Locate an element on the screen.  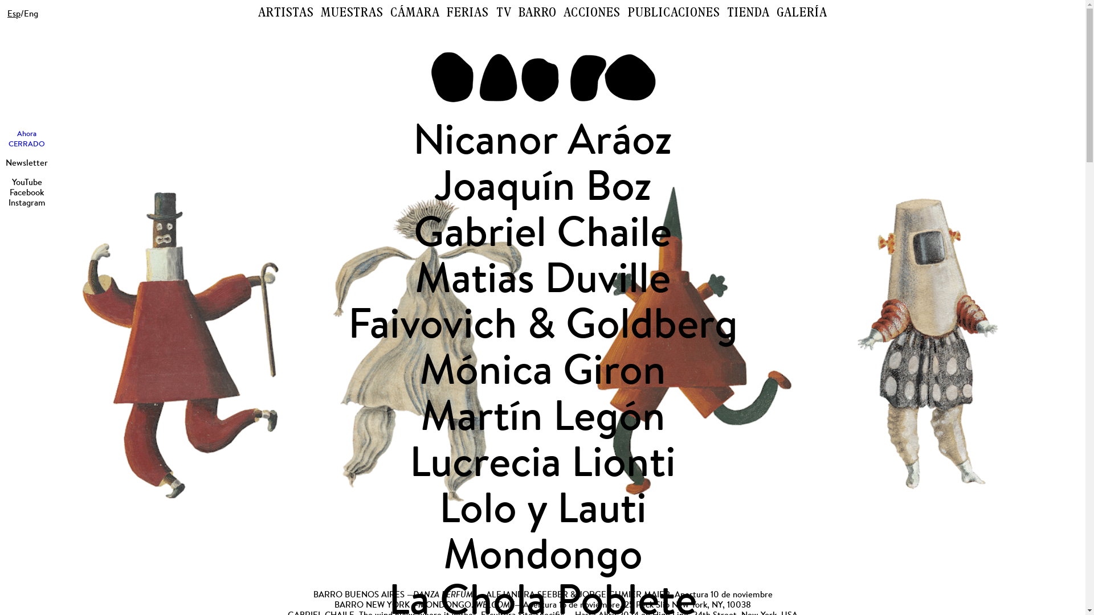
ACCIONES is located at coordinates (592, 14).